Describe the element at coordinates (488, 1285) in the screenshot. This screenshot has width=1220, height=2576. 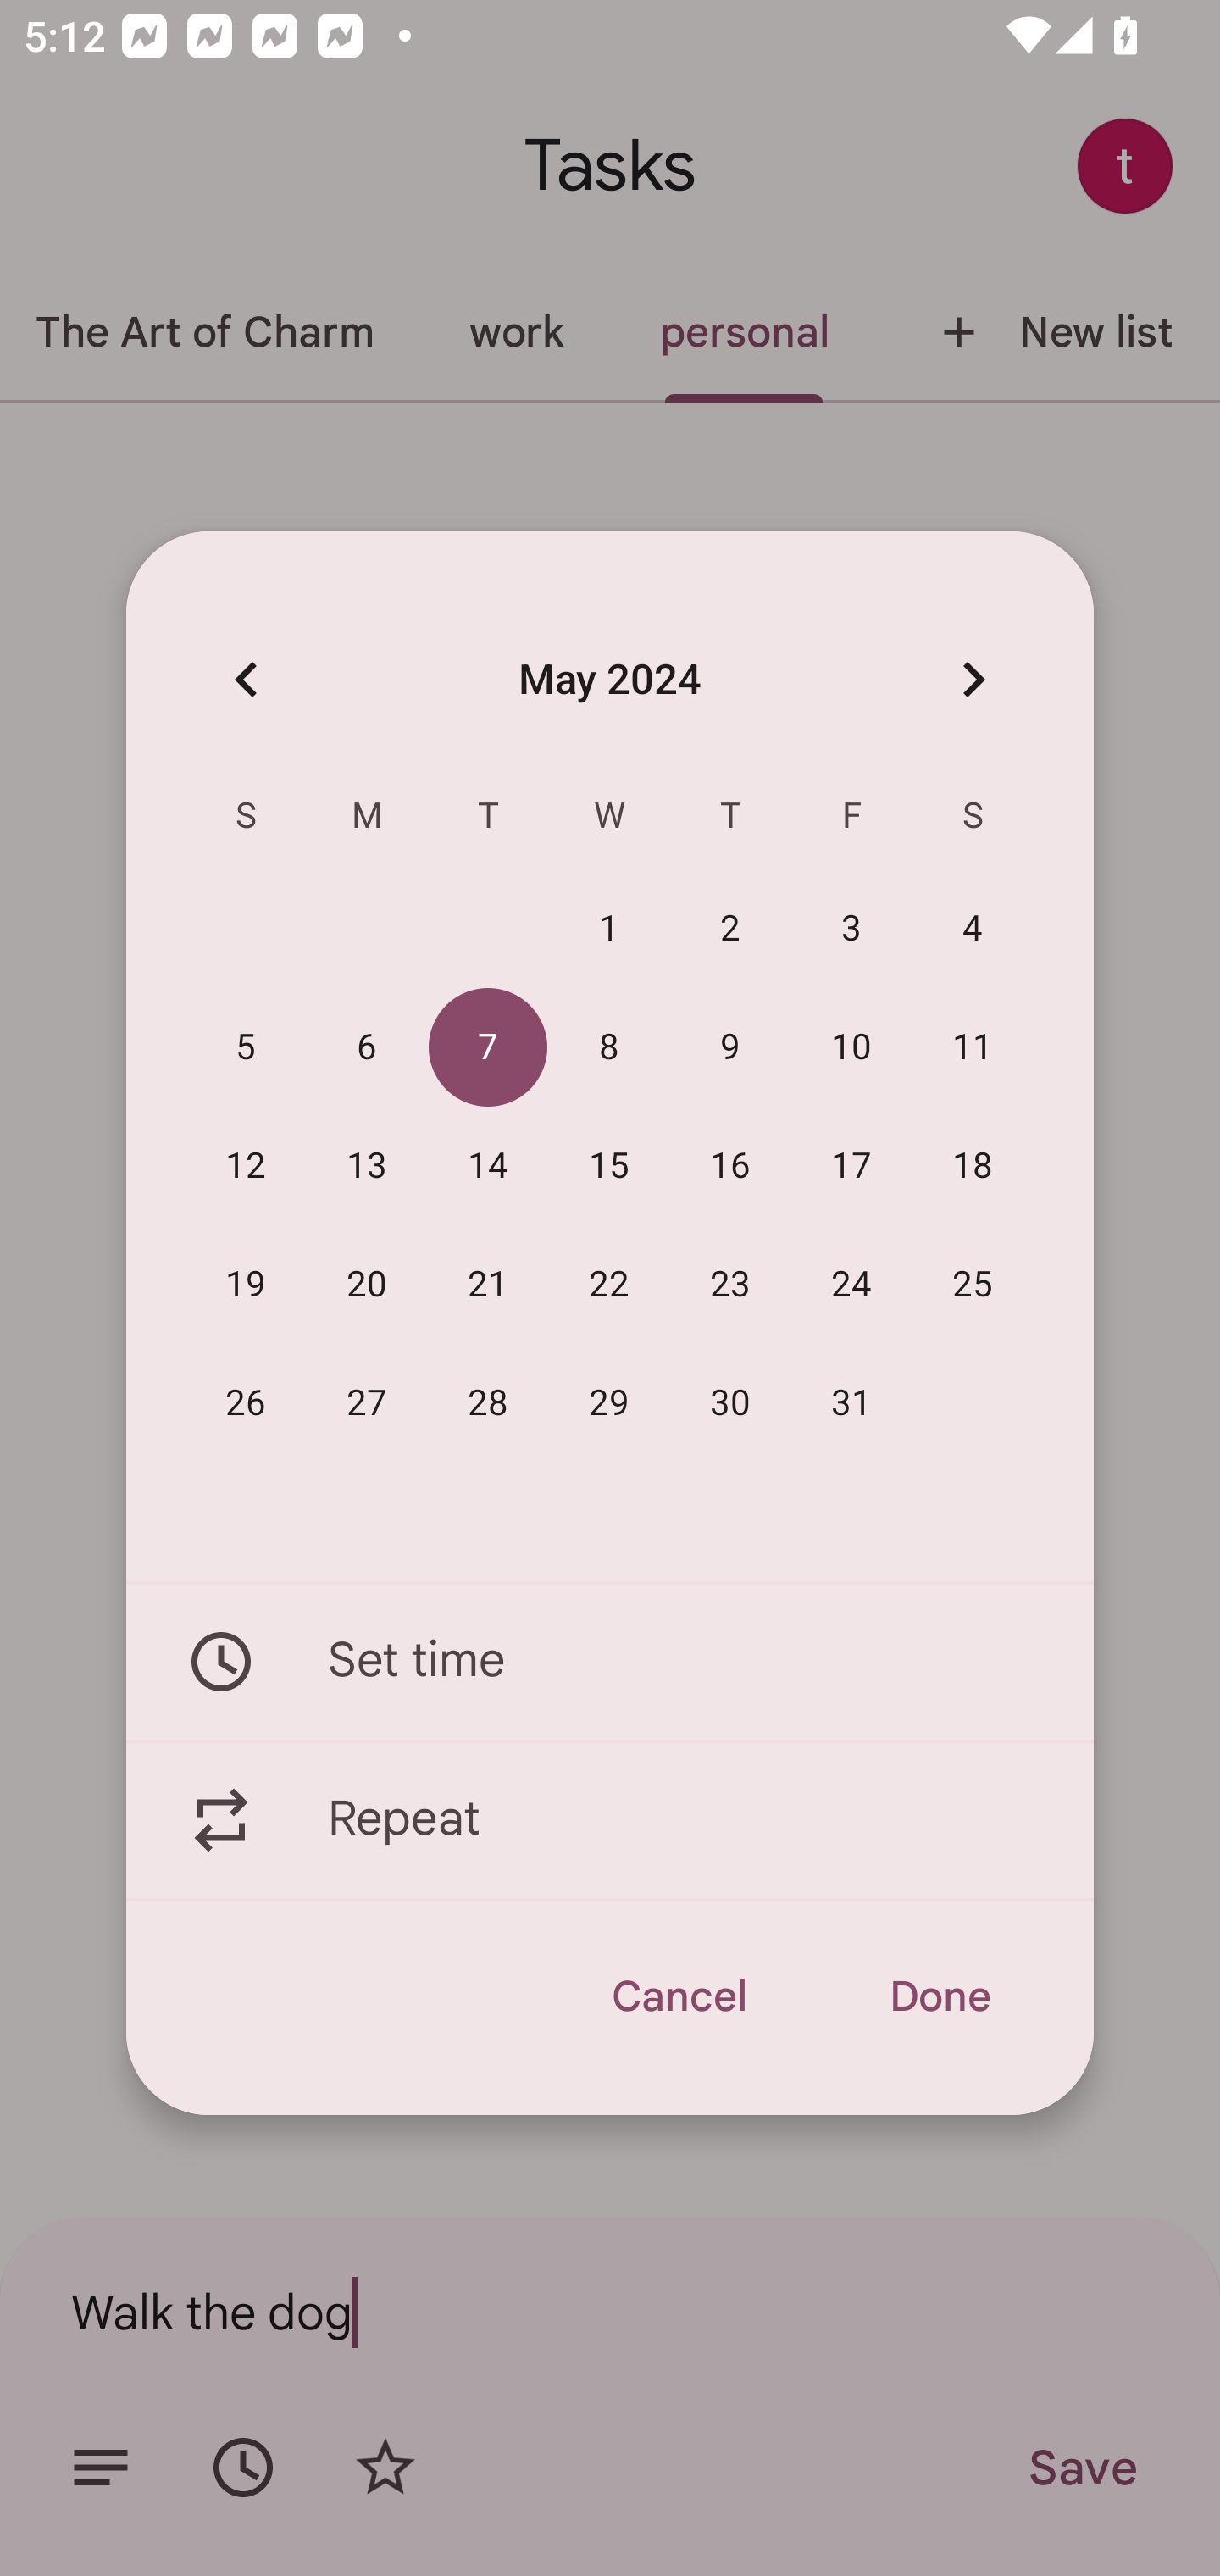
I see `21 21 May 2024` at that location.